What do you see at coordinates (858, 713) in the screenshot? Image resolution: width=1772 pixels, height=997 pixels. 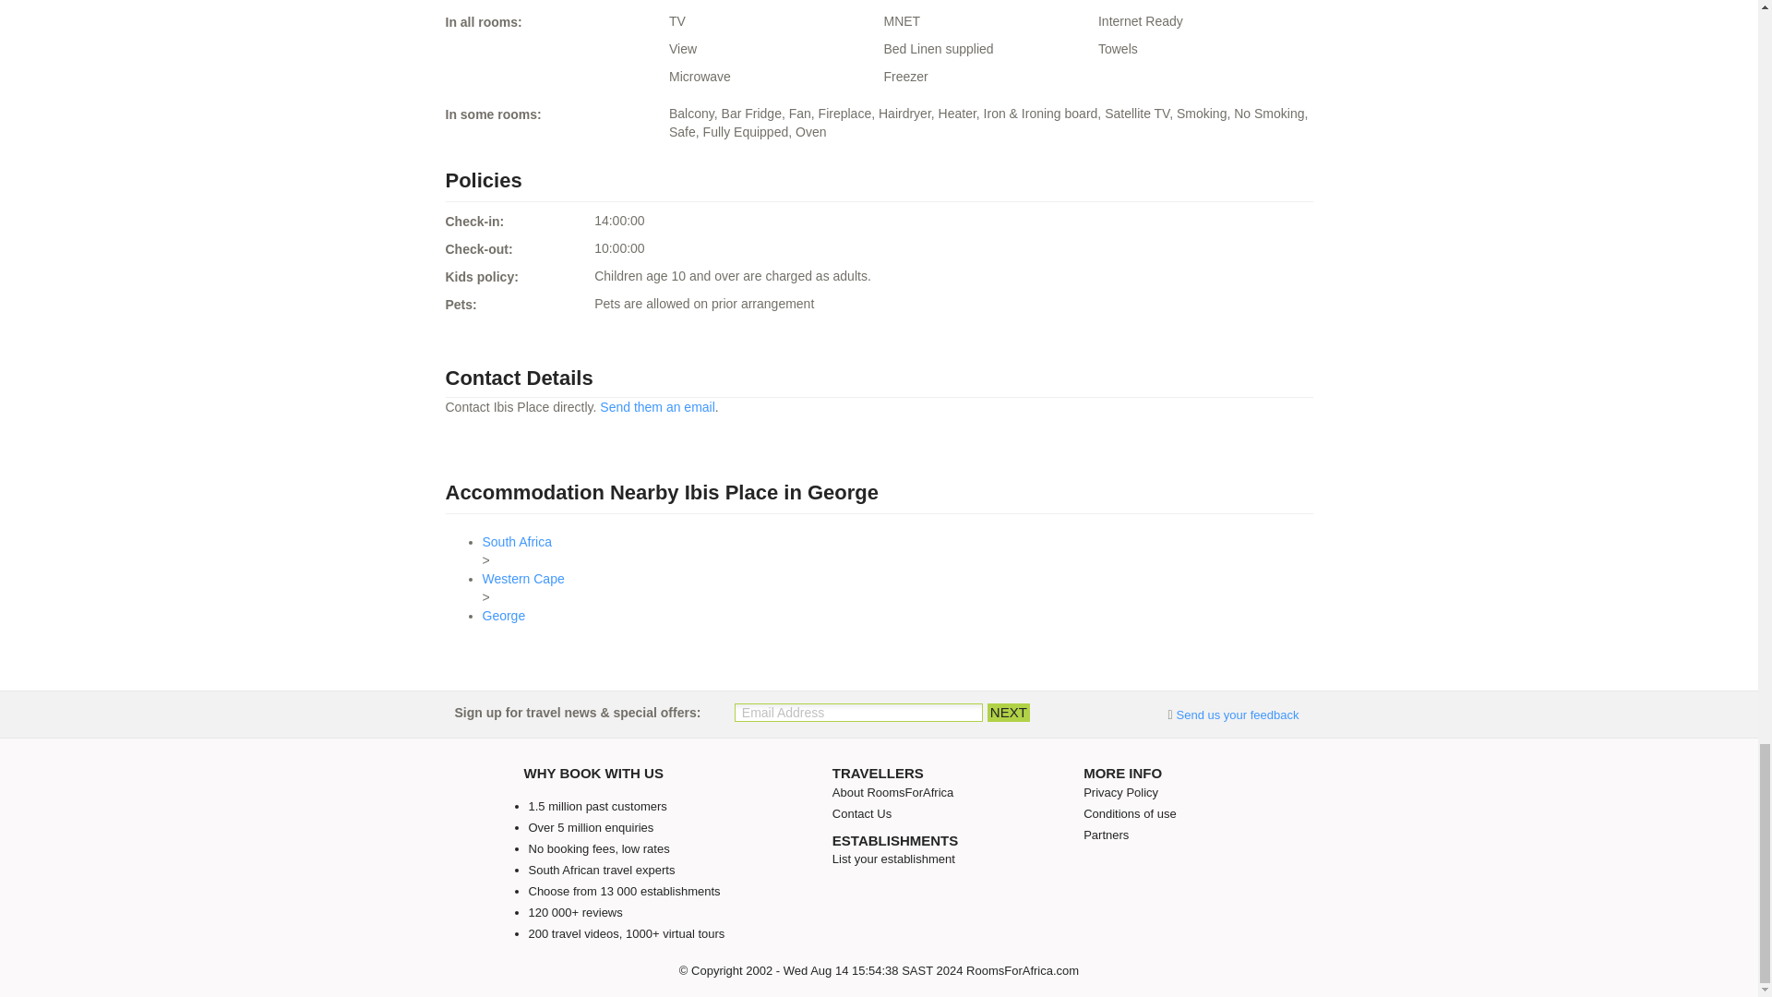 I see `Email Address` at bounding box center [858, 713].